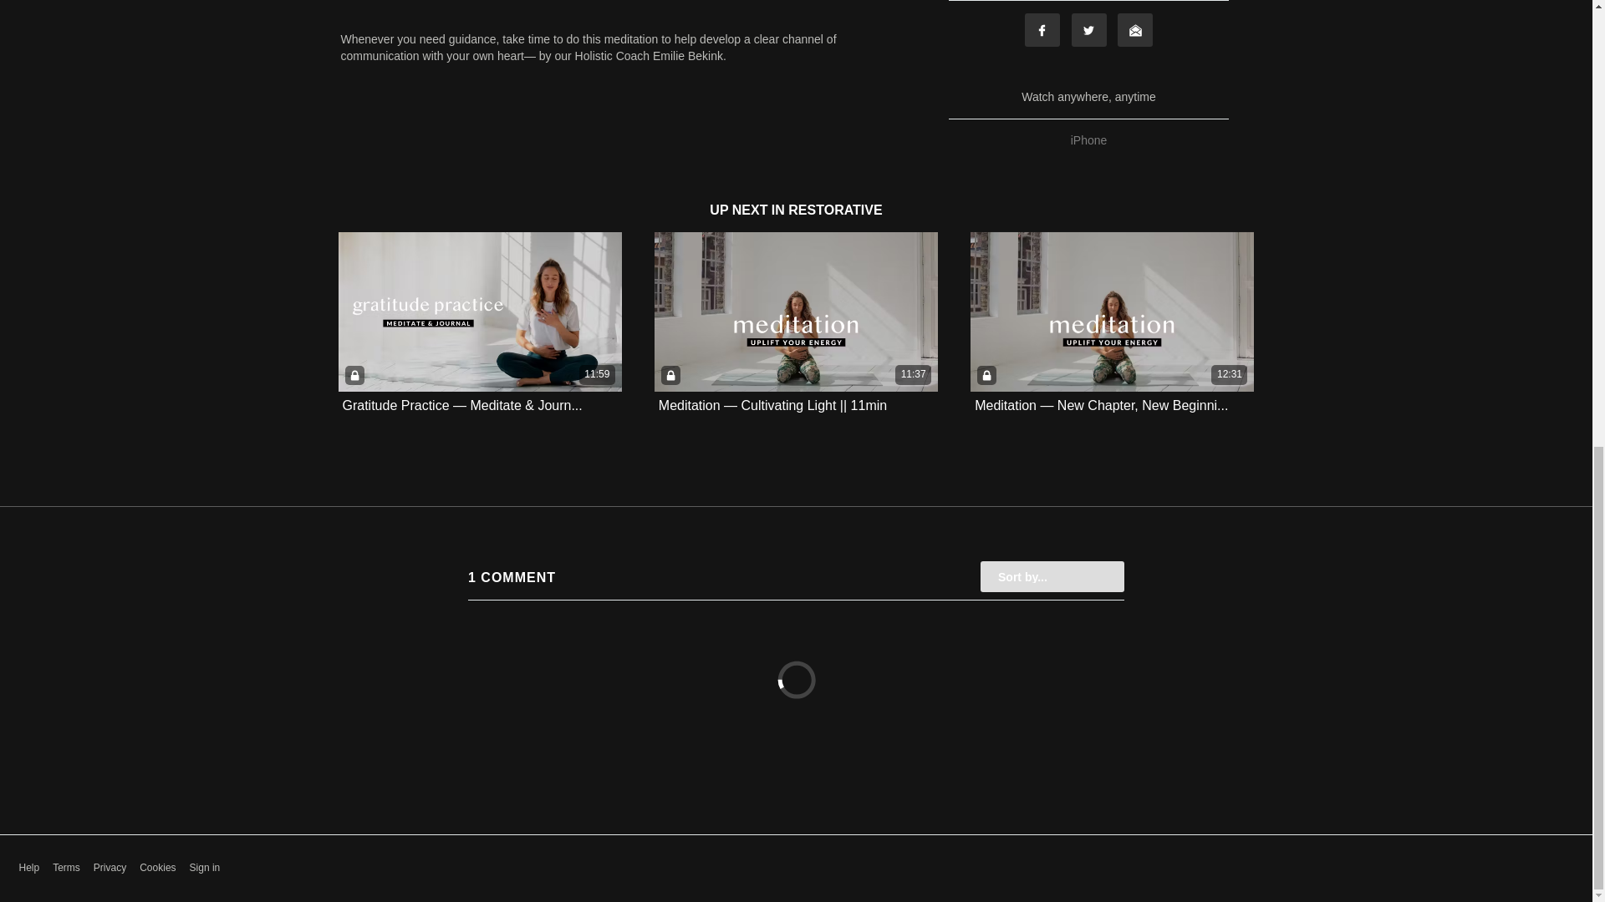 This screenshot has width=1605, height=902. What do you see at coordinates (1089, 140) in the screenshot?
I see `iPhone` at bounding box center [1089, 140].